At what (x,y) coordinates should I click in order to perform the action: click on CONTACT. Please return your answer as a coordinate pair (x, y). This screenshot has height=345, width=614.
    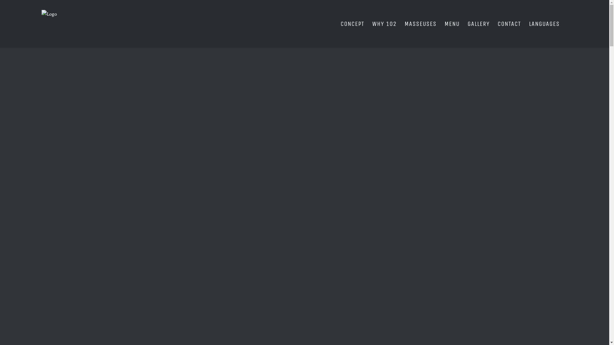
    Looking at the image, I should click on (509, 24).